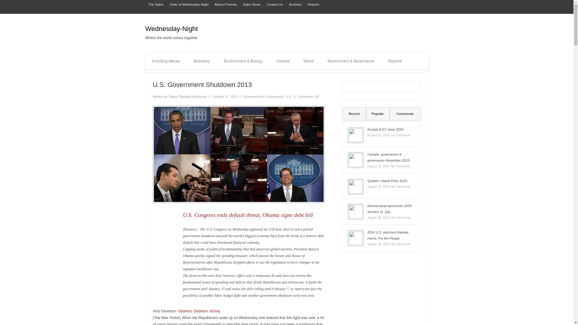  Describe the element at coordinates (189, 5) in the screenshot. I see `Order of Wednesday Night` at that location.